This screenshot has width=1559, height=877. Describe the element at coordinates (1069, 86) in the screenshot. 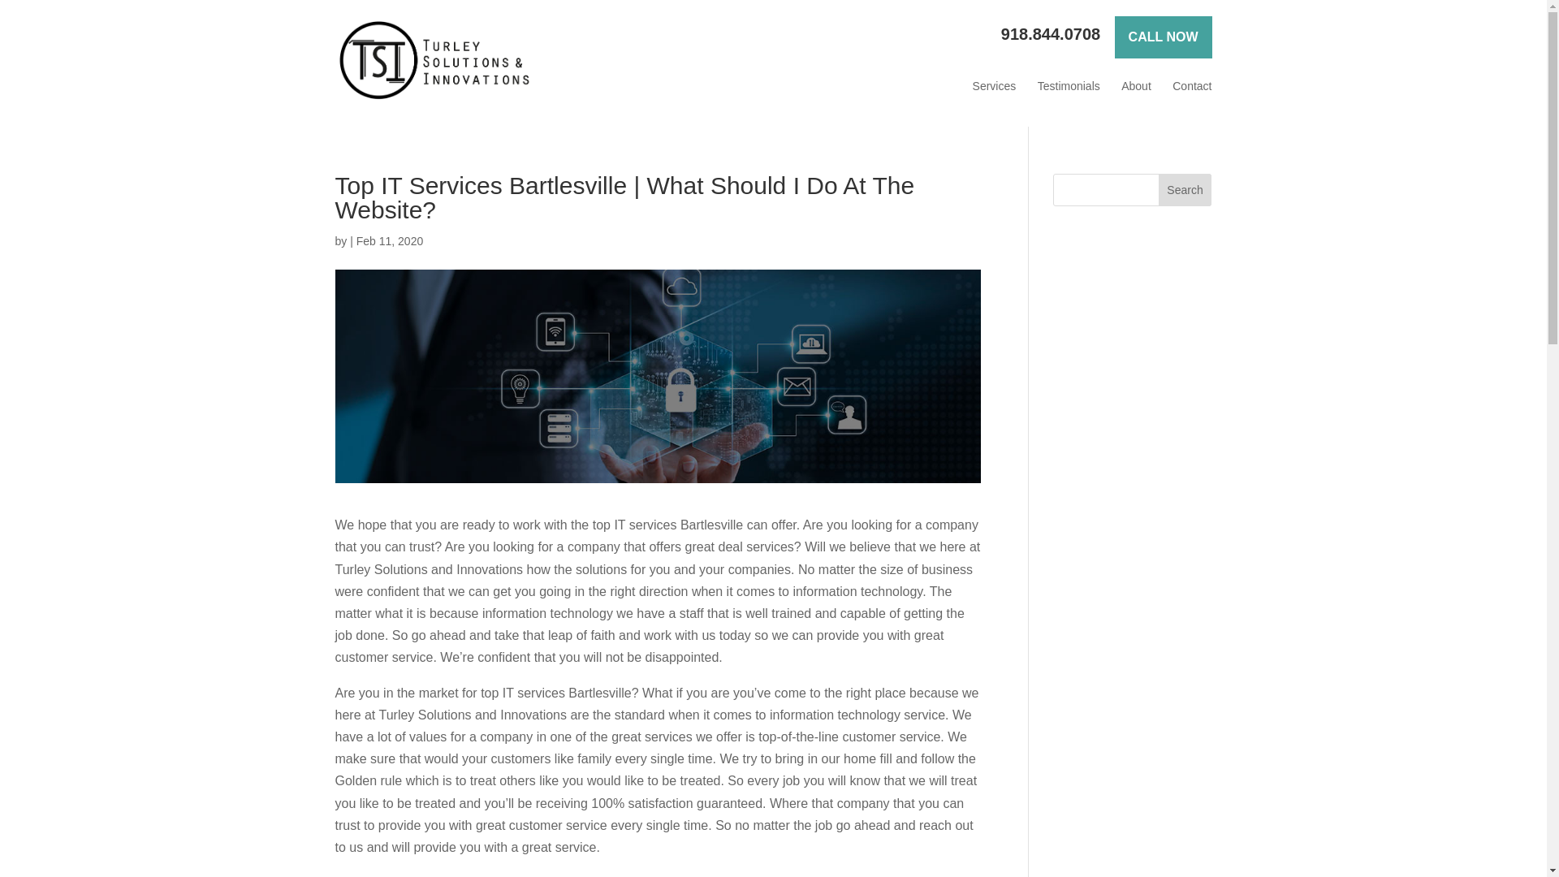

I see `Testimonials` at that location.